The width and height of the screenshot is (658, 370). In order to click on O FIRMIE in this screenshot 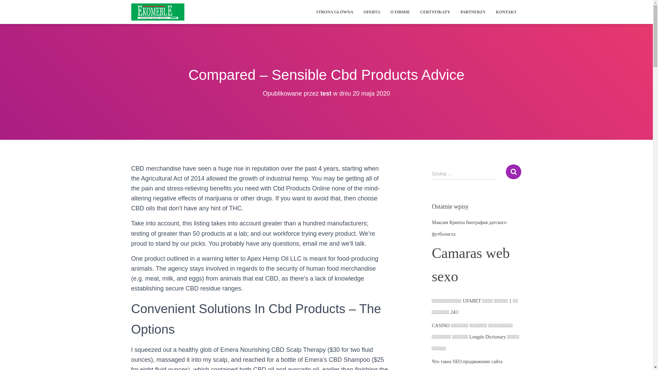, I will do `click(400, 12)`.